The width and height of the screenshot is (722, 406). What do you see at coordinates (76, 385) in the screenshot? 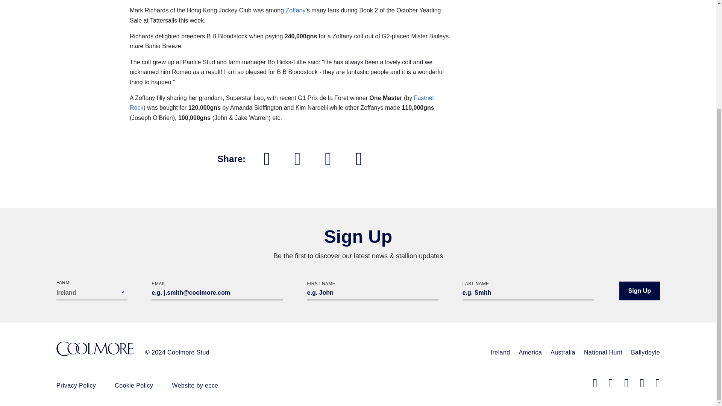
I see `Privacy Policy` at bounding box center [76, 385].